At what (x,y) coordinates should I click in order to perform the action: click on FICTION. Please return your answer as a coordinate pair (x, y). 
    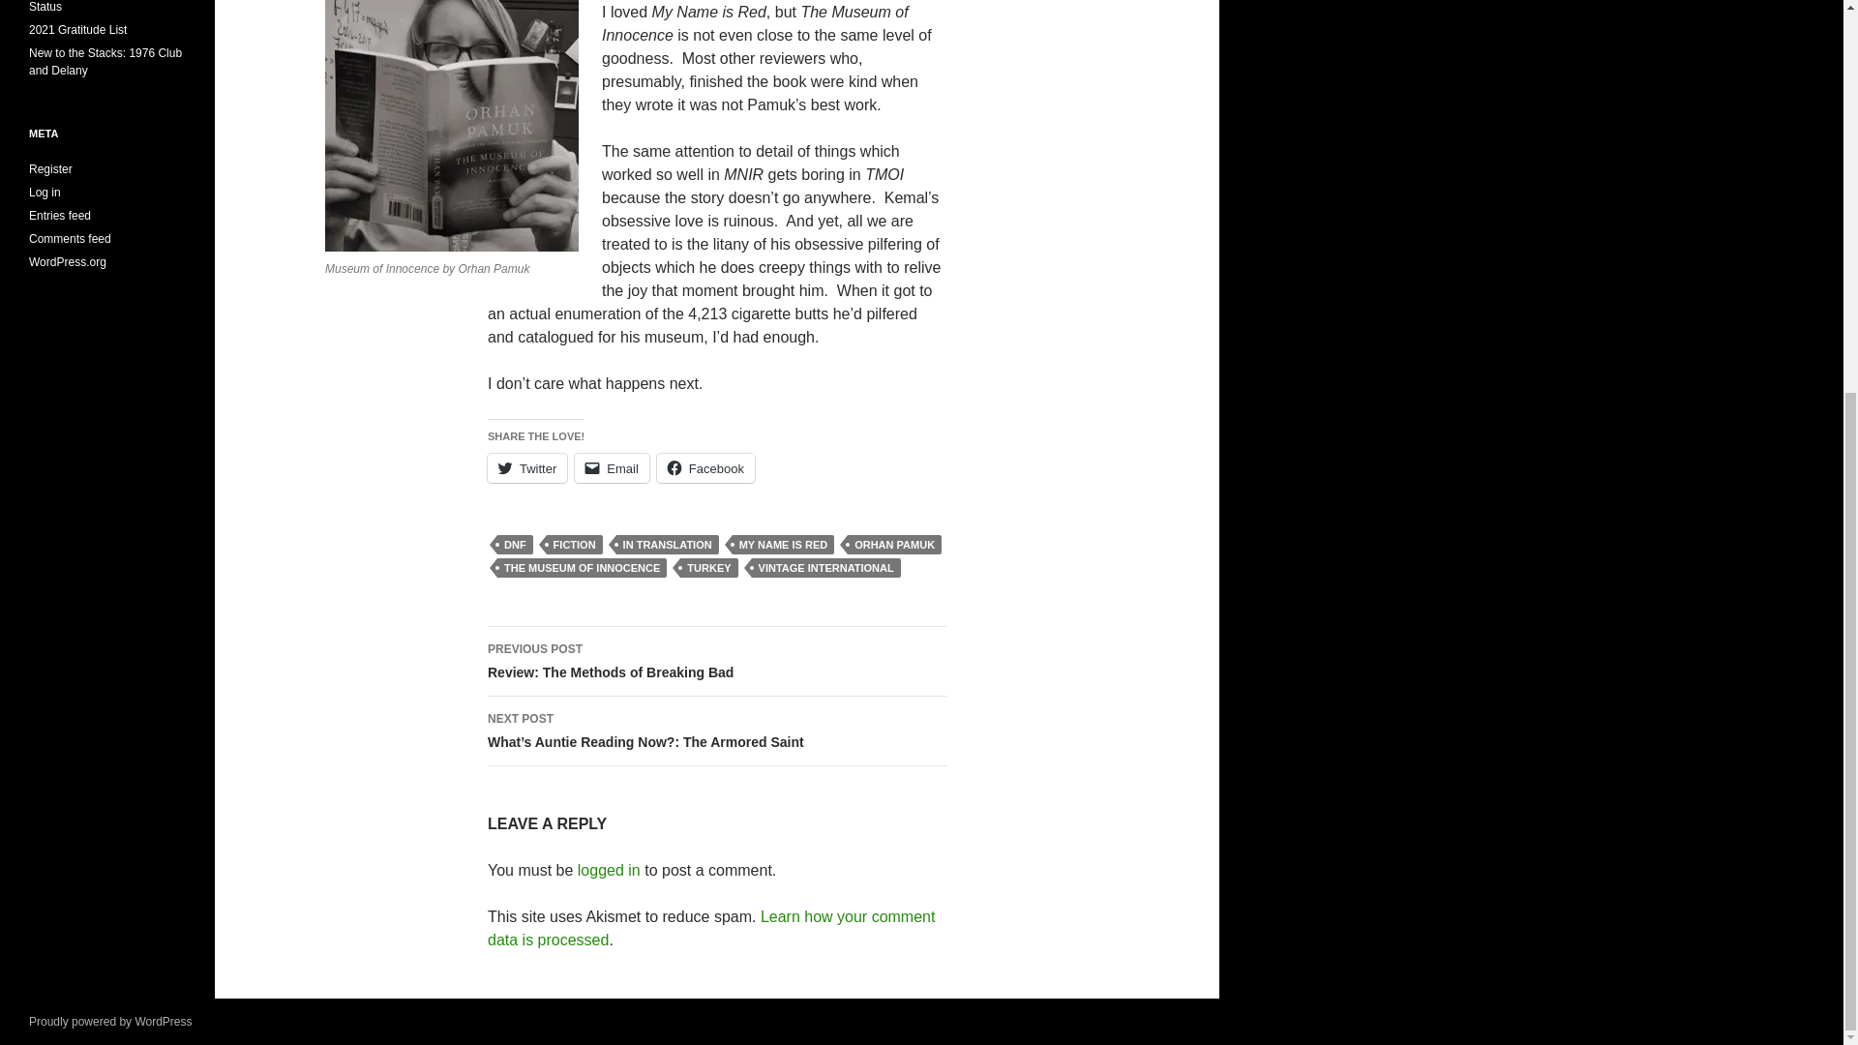
    Looking at the image, I should click on (574, 544).